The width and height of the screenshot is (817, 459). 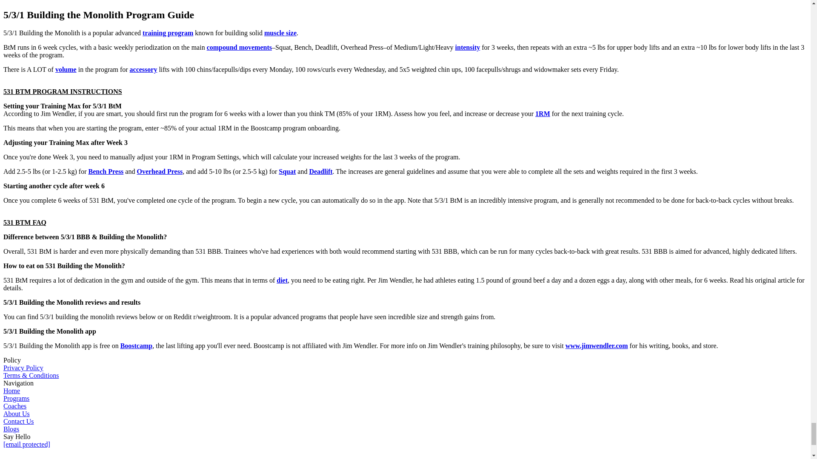 What do you see at coordinates (467, 47) in the screenshot?
I see `intensity` at bounding box center [467, 47].